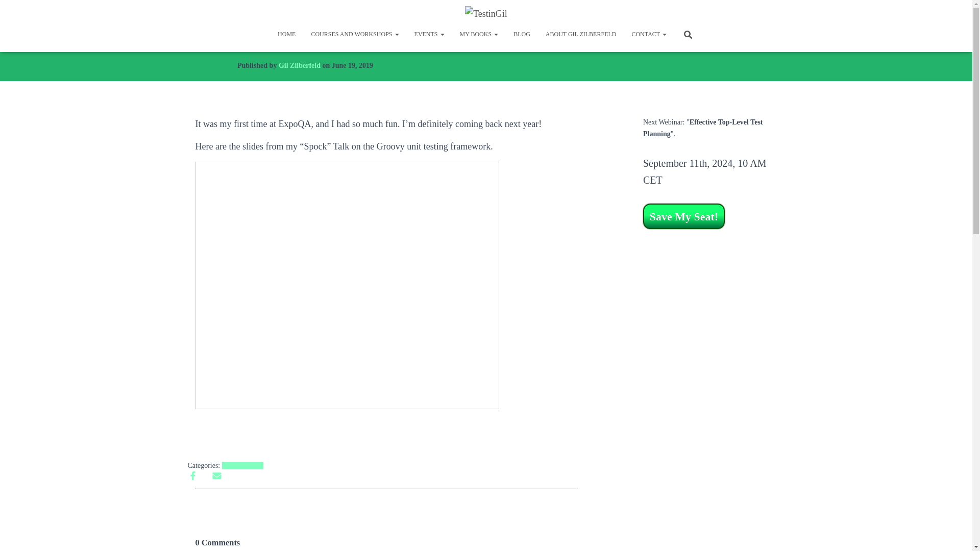 The width and height of the screenshot is (980, 551). Describe the element at coordinates (354, 34) in the screenshot. I see `COURSES AND WORKSHOPS` at that location.